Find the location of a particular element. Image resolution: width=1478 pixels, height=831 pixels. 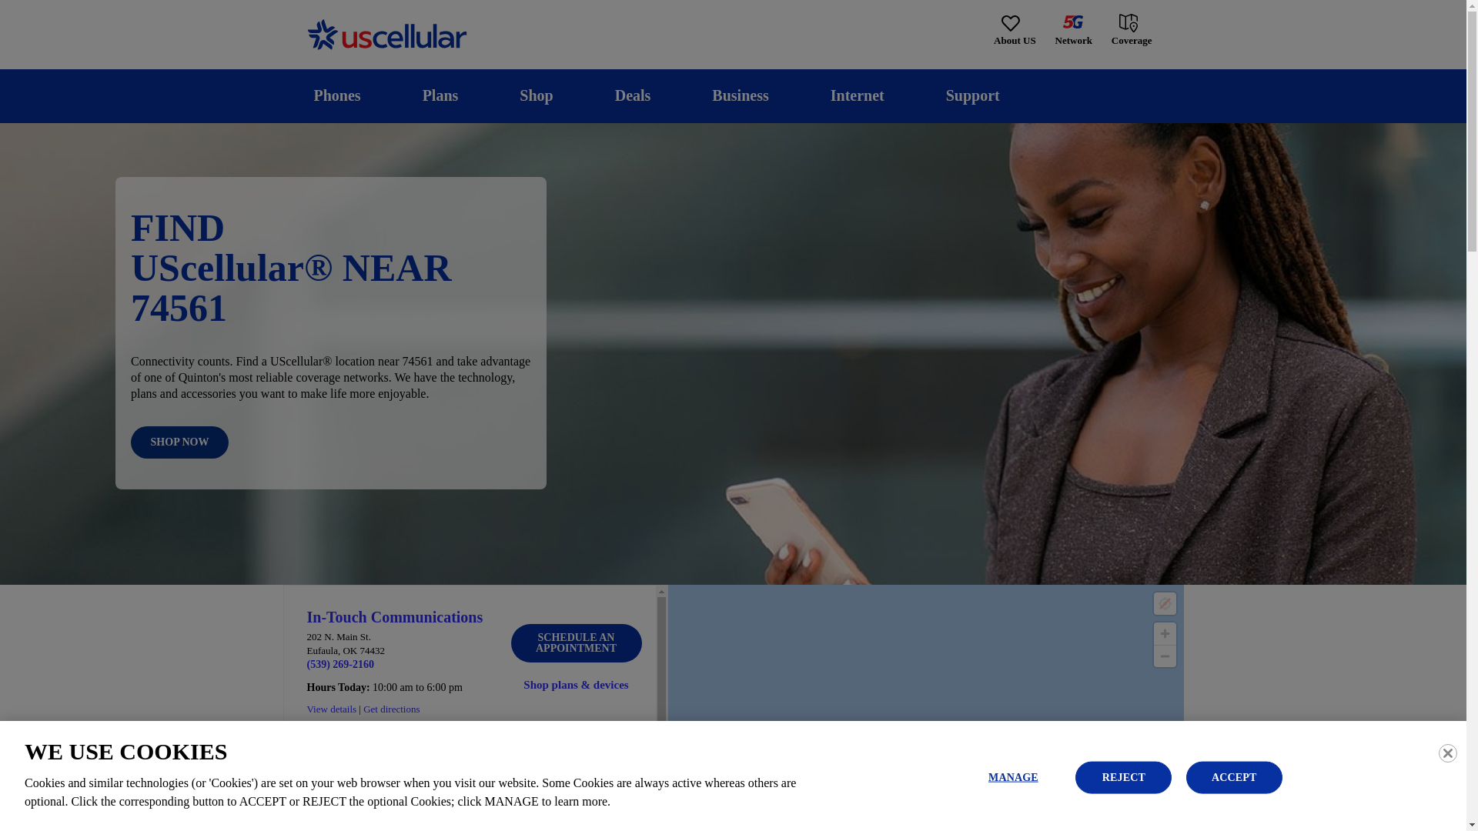

Support is located at coordinates (972, 95).